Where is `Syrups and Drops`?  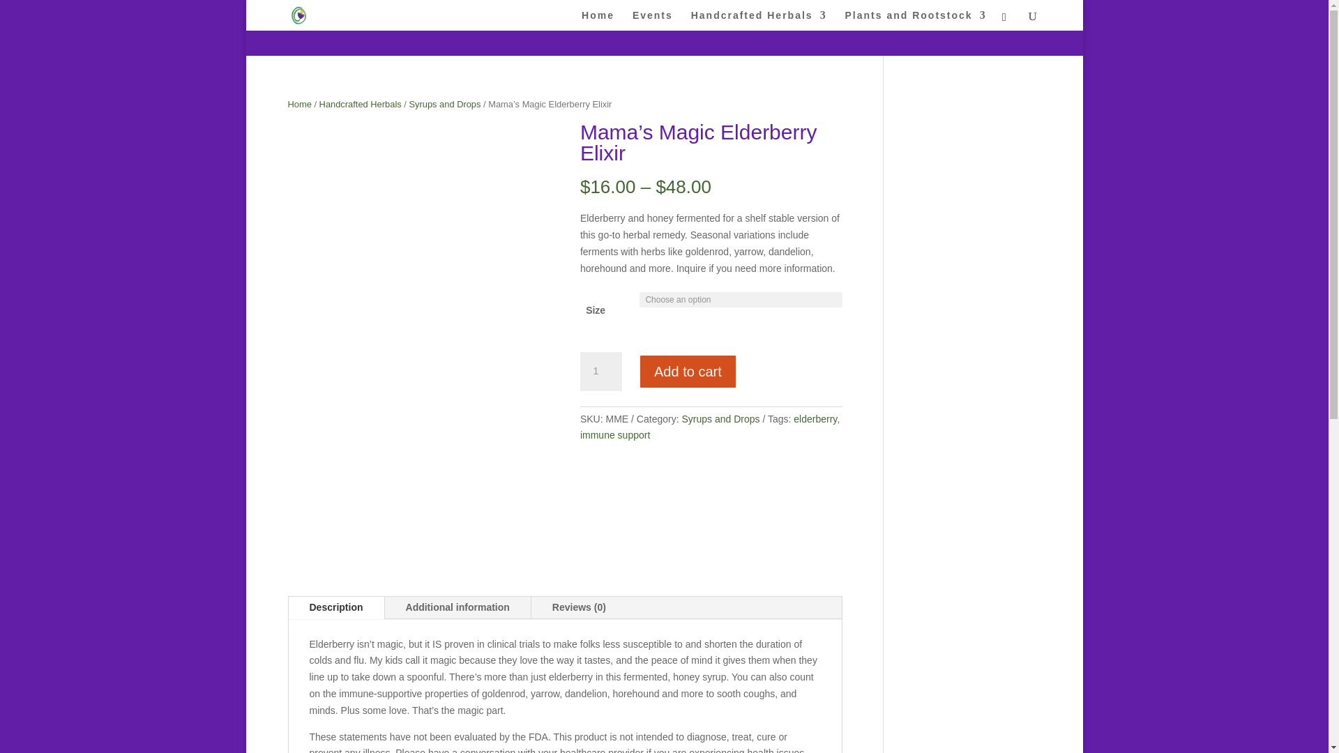
Syrups and Drops is located at coordinates (444, 103).